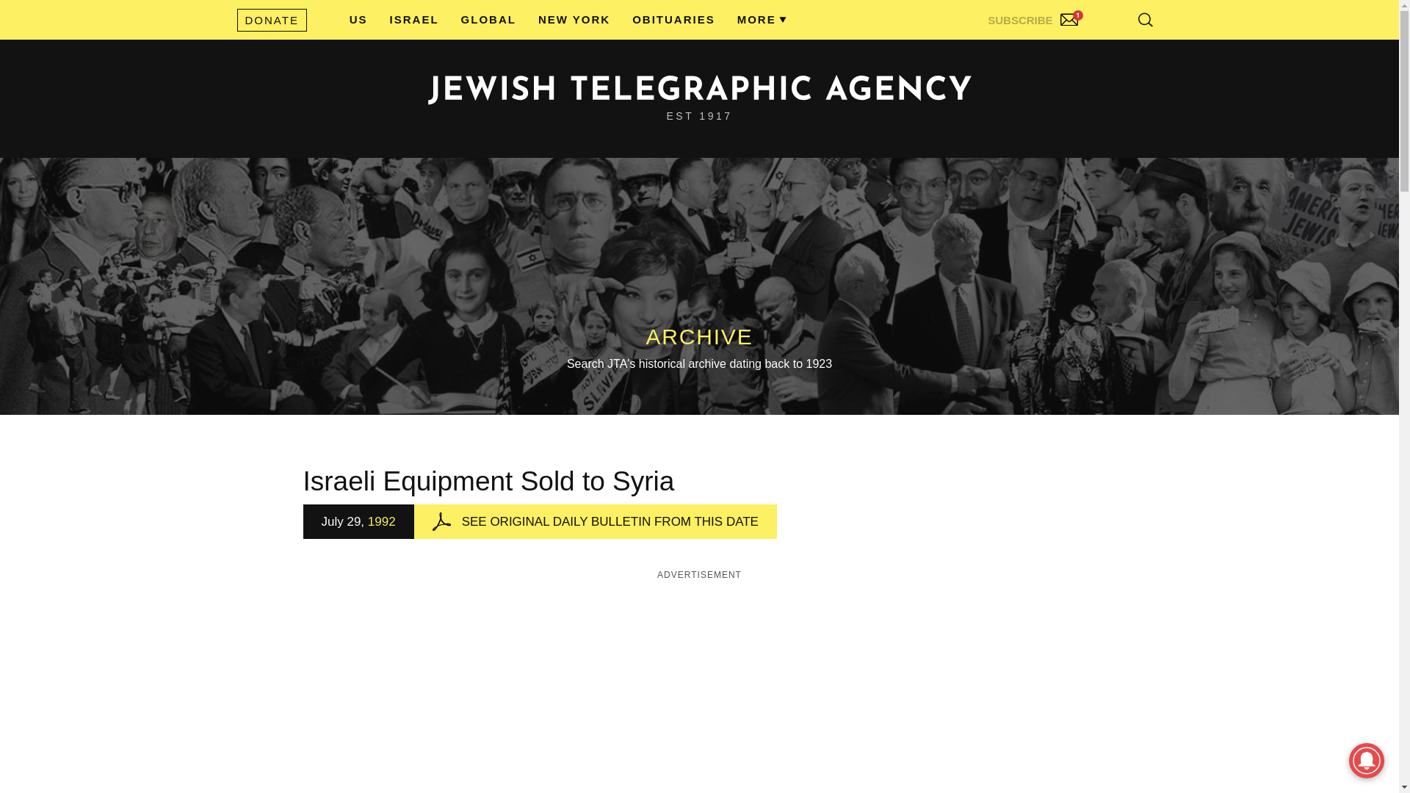  Describe the element at coordinates (358, 19) in the screenshot. I see `US` at that location.